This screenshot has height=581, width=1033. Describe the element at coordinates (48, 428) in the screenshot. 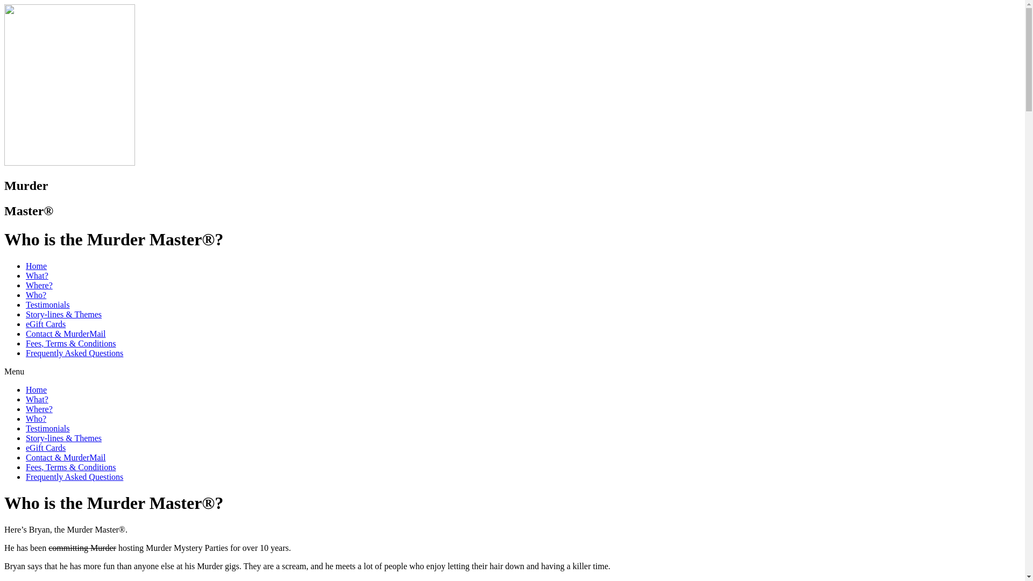

I see `Testimonials` at that location.